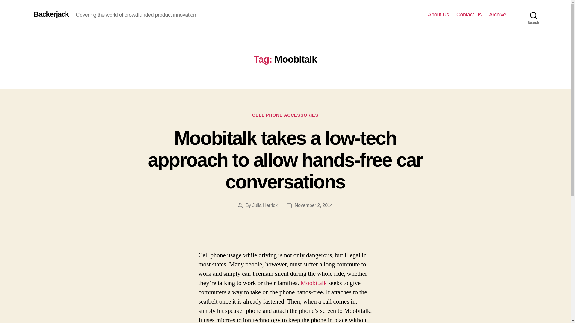  I want to click on Archive, so click(497, 15).